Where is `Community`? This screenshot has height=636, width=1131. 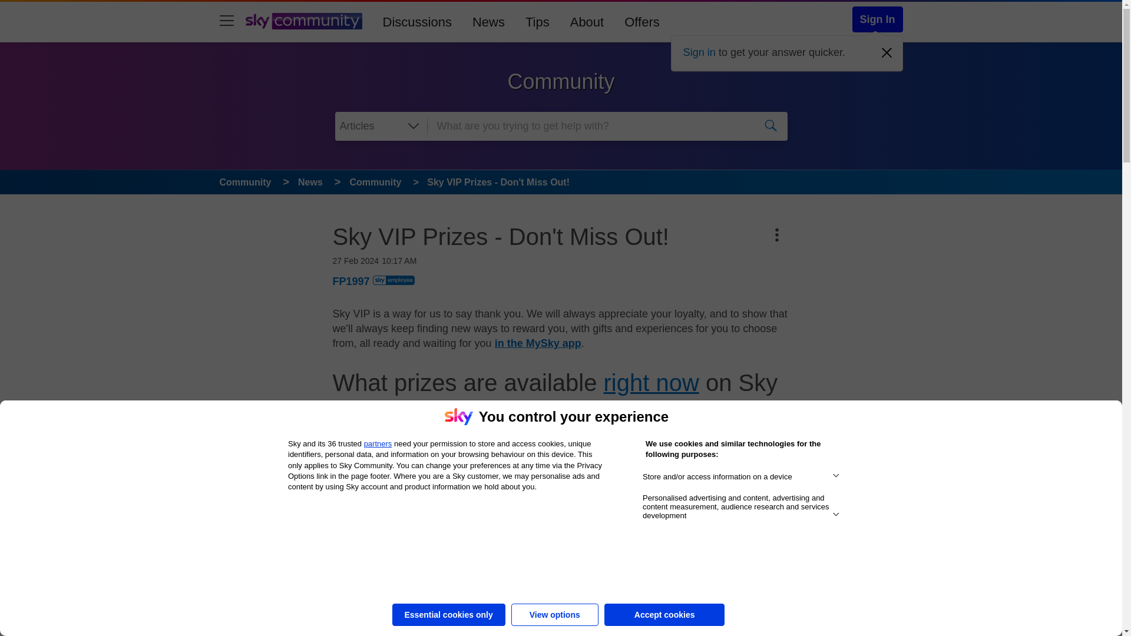
Community is located at coordinates (375, 182).